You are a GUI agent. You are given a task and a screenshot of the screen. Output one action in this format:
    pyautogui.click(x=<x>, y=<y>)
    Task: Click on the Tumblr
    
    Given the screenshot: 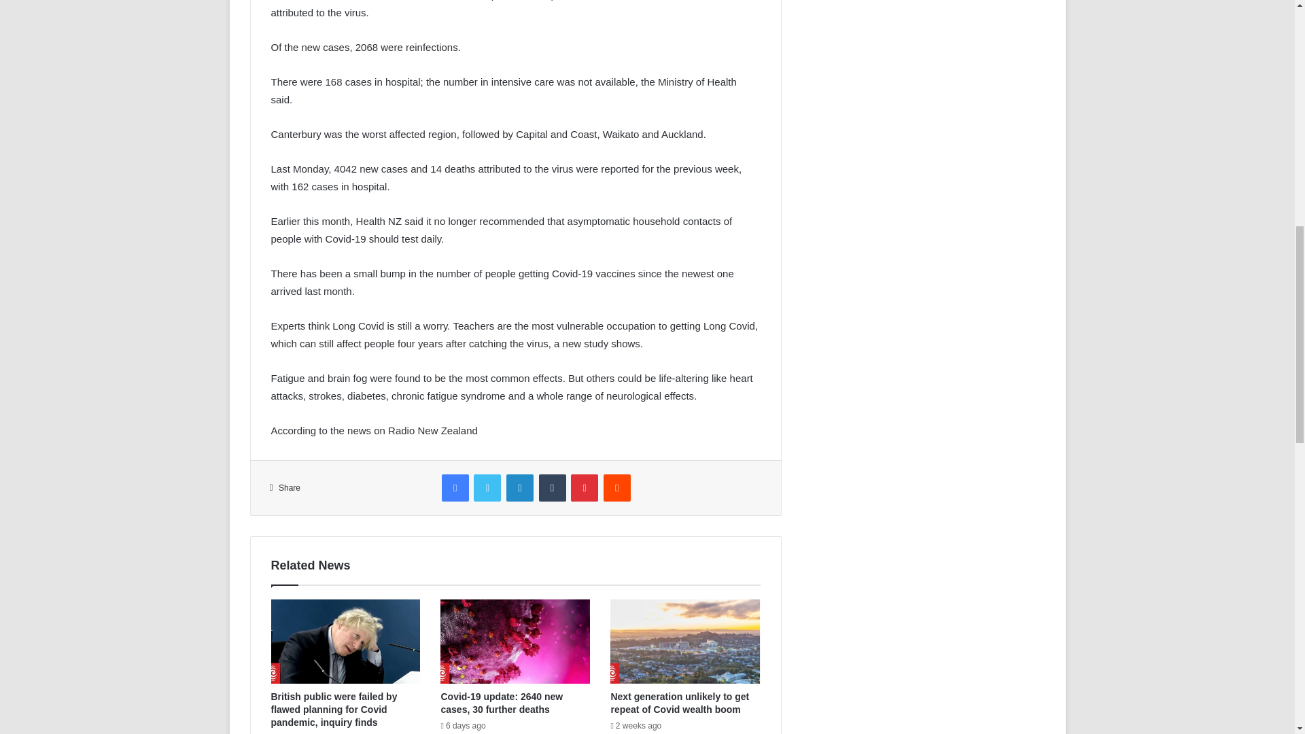 What is the action you would take?
    pyautogui.click(x=552, y=487)
    